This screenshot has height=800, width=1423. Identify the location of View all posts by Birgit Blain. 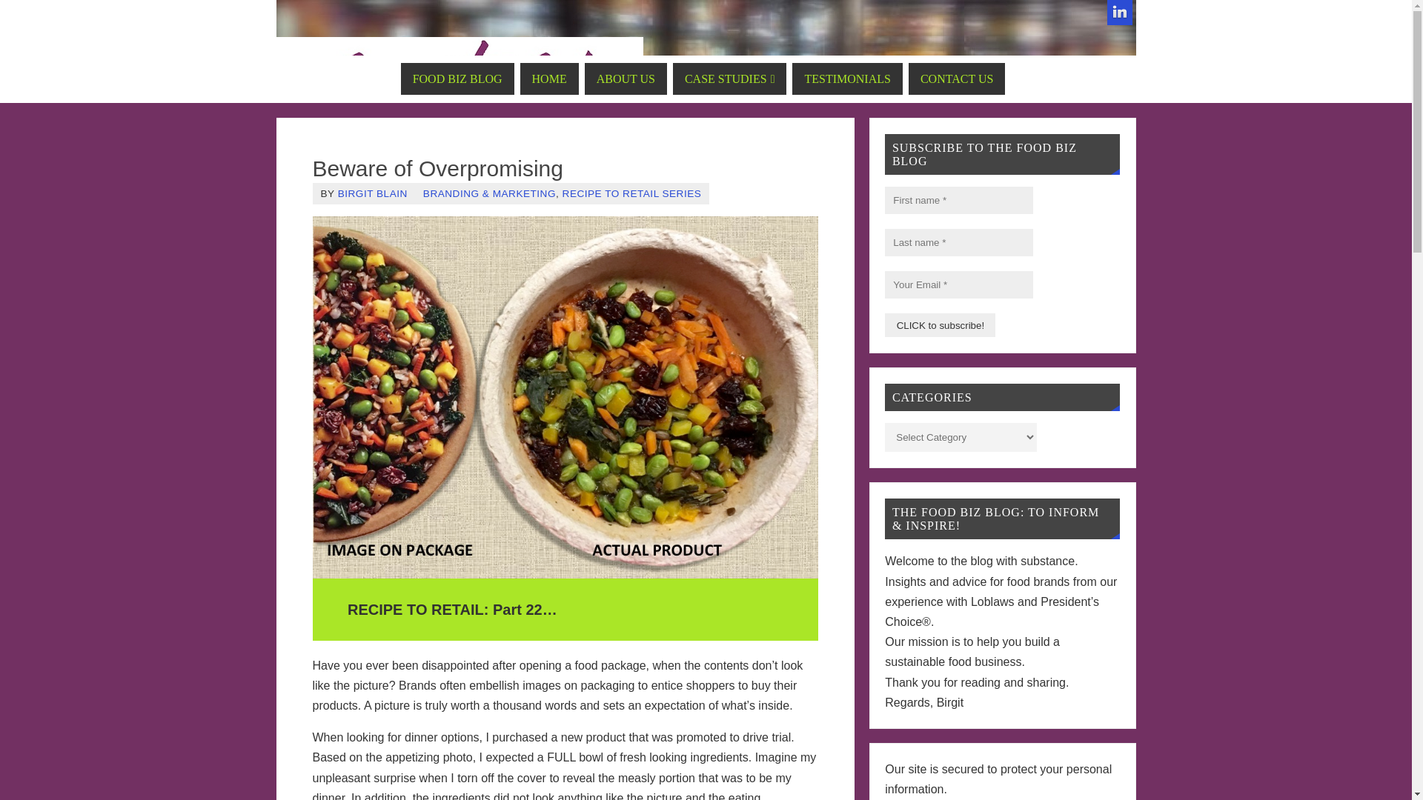
(372, 193).